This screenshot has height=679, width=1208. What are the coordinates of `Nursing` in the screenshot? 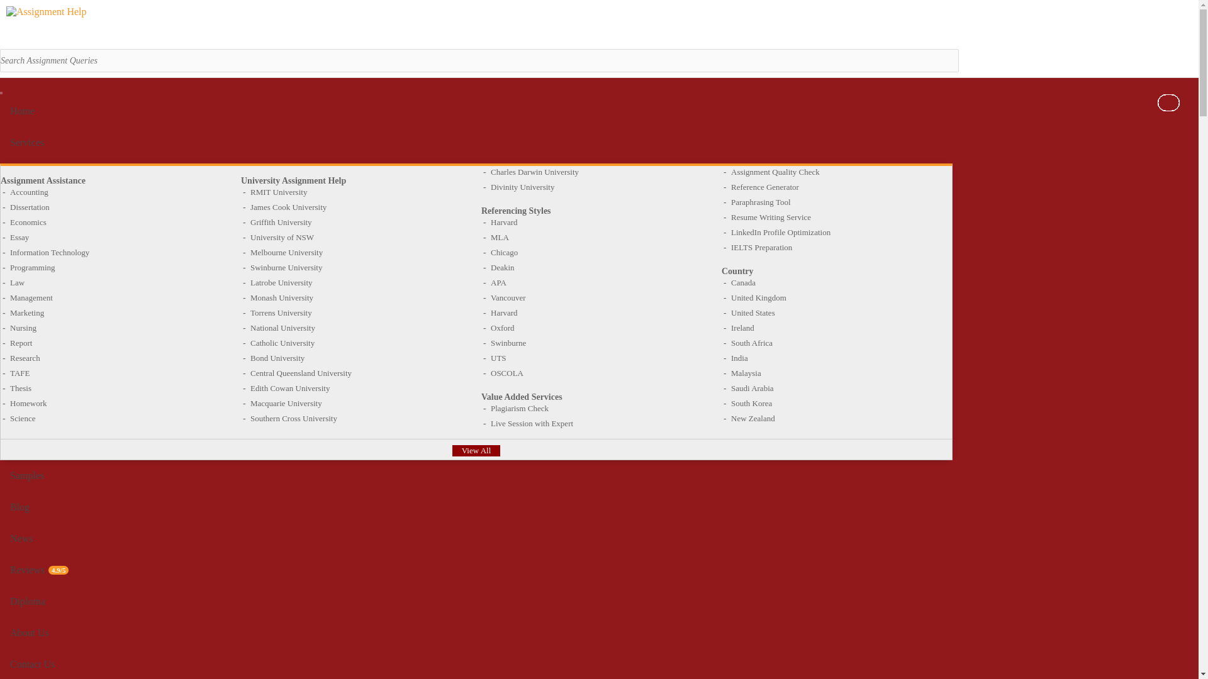 It's located at (23, 328).